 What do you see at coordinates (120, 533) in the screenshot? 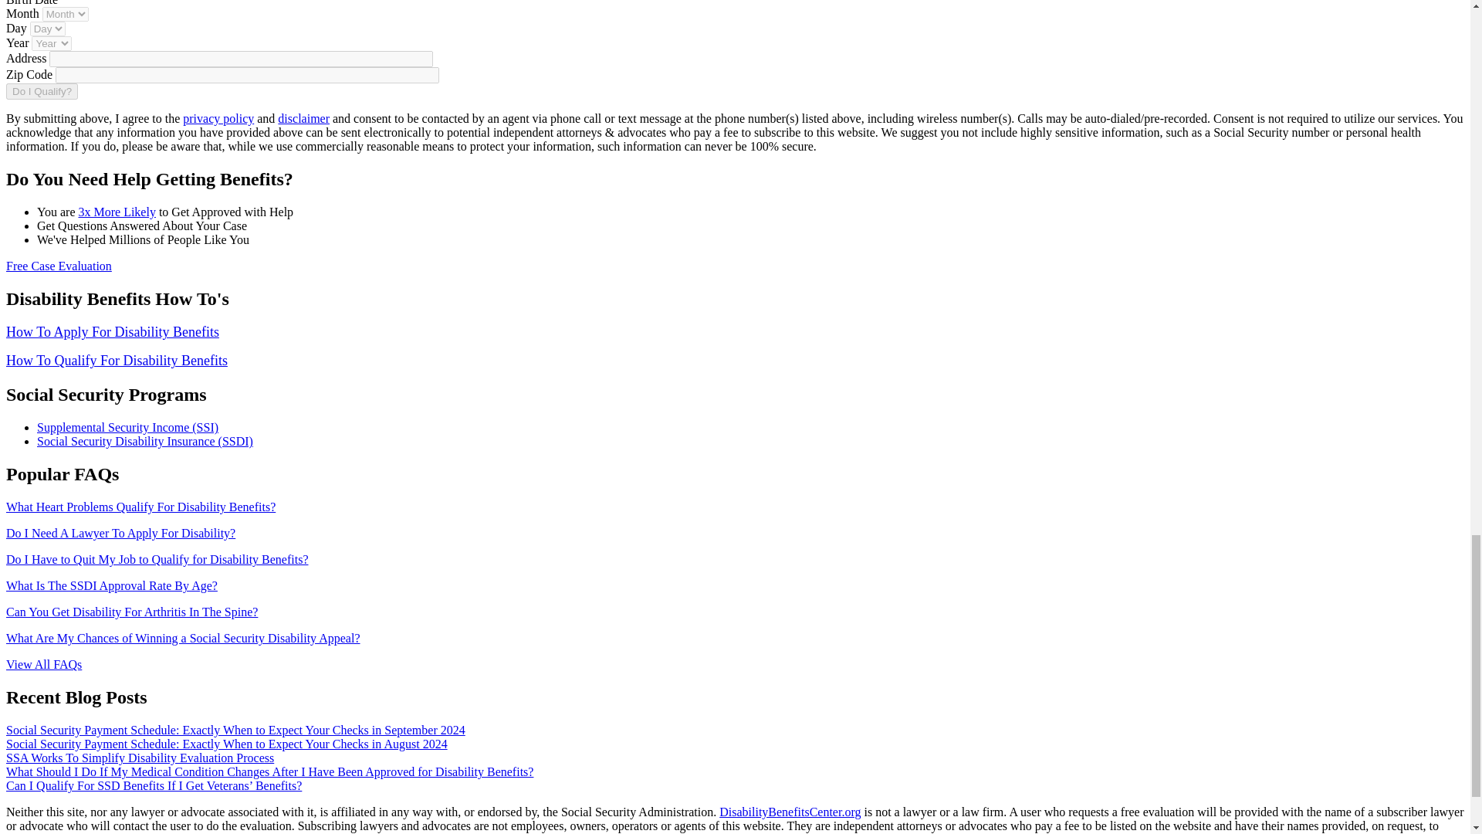
I see `Do I Need A Lawyer To Apply For Disability?` at bounding box center [120, 533].